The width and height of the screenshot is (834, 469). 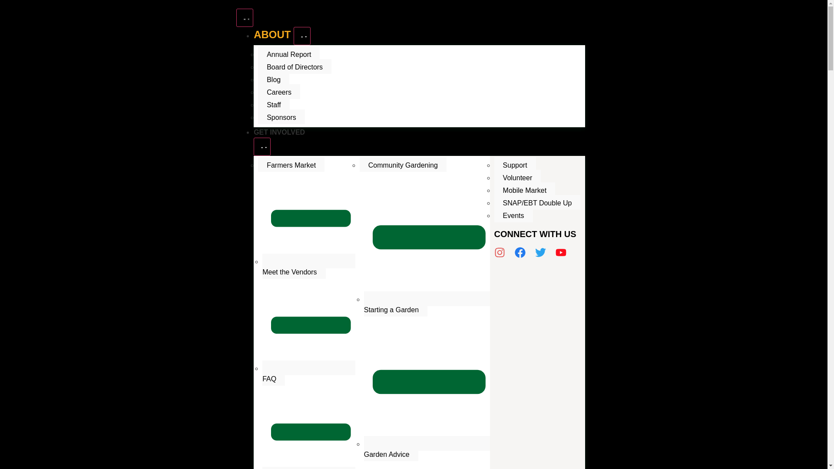 What do you see at coordinates (403, 164) in the screenshot?
I see `Community Gardening` at bounding box center [403, 164].